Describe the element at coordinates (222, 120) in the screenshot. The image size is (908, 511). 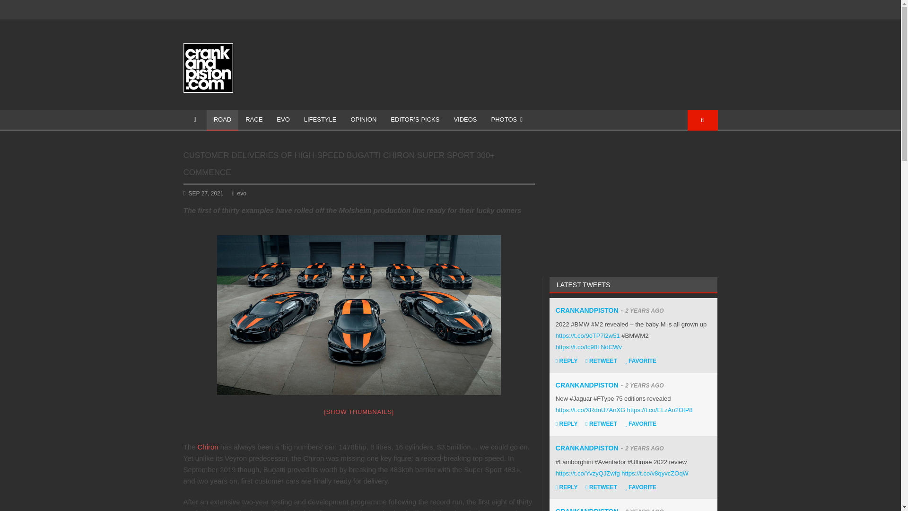
I see `On The Road` at that location.